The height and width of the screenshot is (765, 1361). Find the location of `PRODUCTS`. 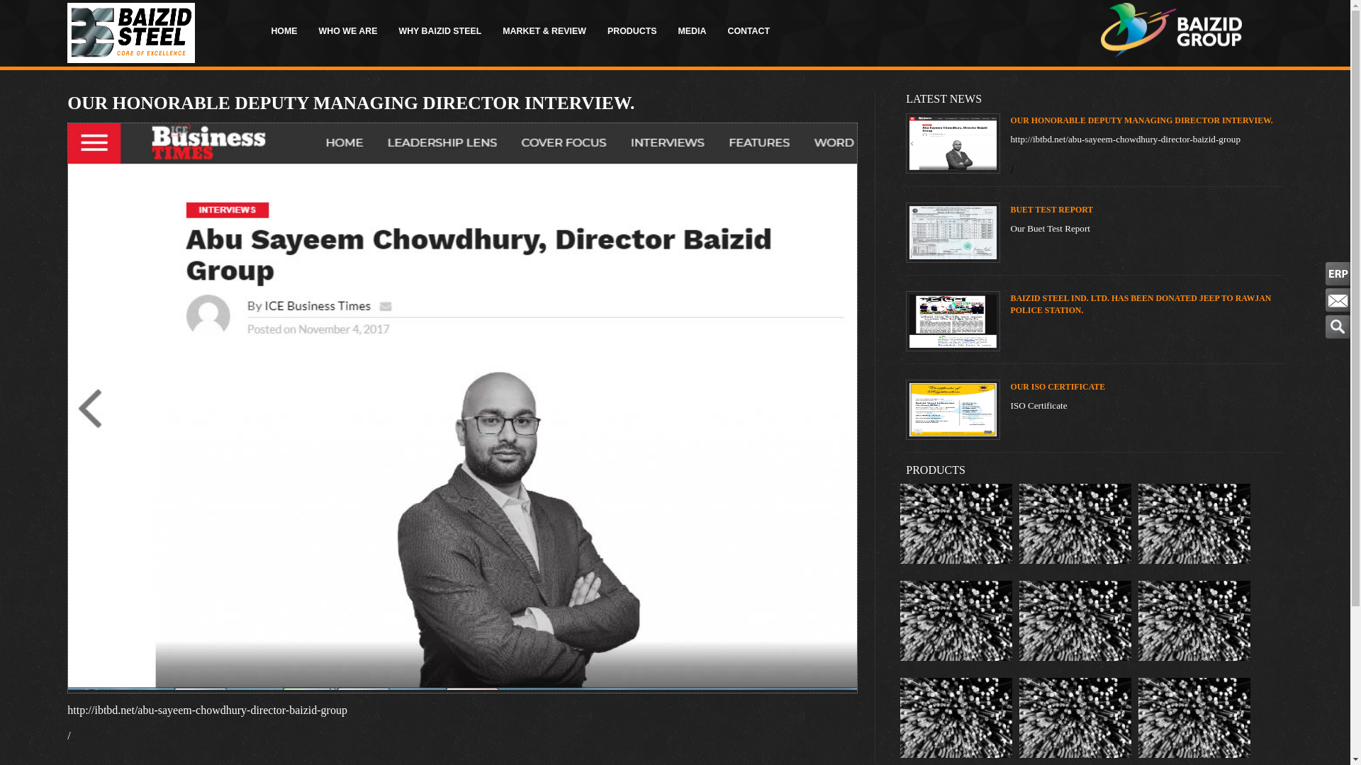

PRODUCTS is located at coordinates (632, 31).